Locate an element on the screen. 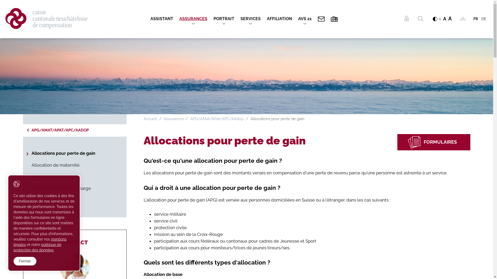  A is located at coordinates (450, 19).